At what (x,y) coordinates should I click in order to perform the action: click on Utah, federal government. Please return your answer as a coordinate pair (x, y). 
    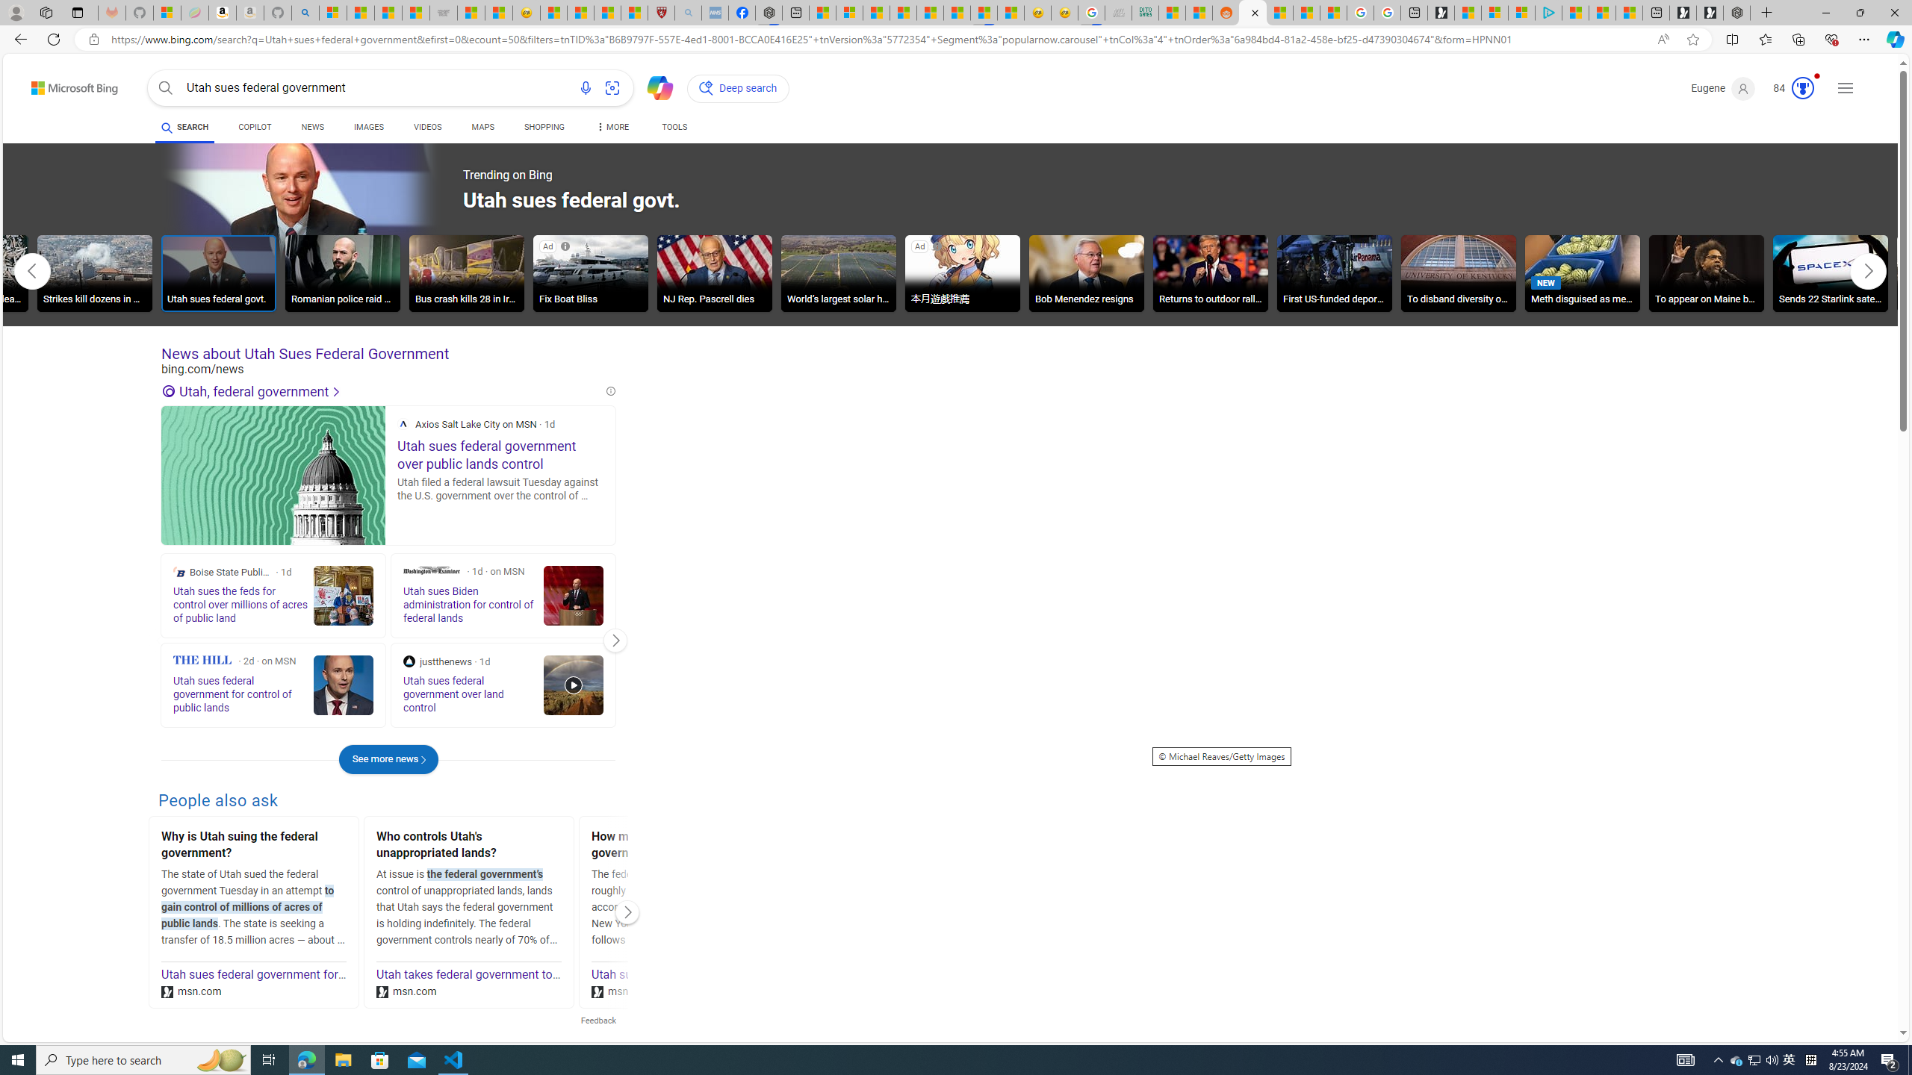
    Looking at the image, I should click on (382, 391).